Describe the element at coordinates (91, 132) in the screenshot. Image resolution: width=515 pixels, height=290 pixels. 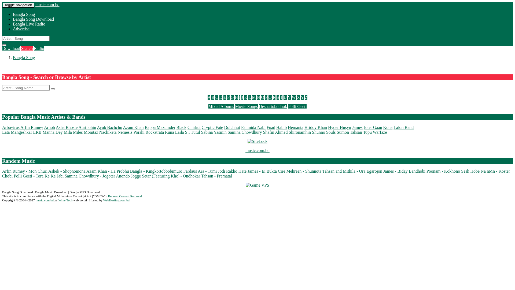
I see `Momtaz` at that location.